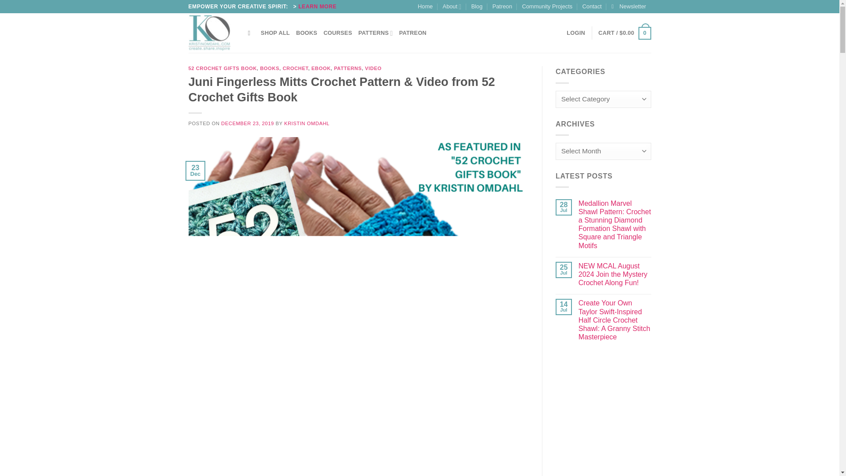 Image resolution: width=846 pixels, height=476 pixels. Describe the element at coordinates (592, 7) in the screenshot. I see `Contact` at that location.